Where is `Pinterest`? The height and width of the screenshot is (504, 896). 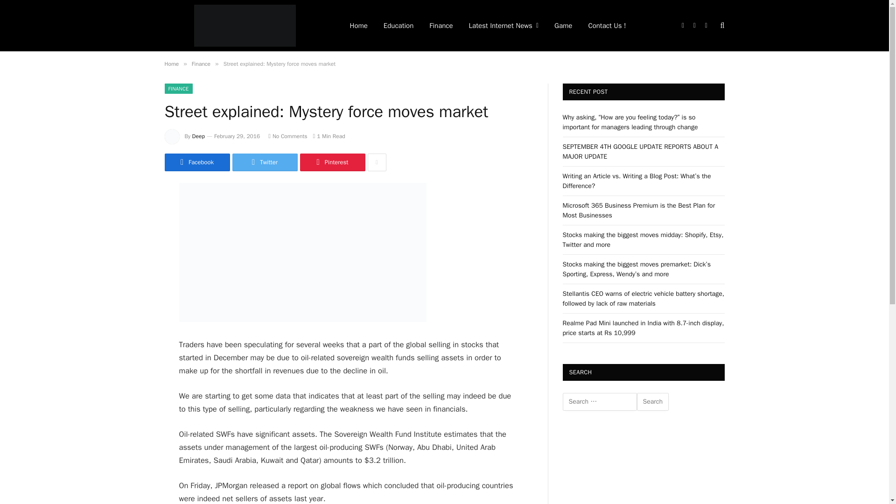 Pinterest is located at coordinates (332, 162).